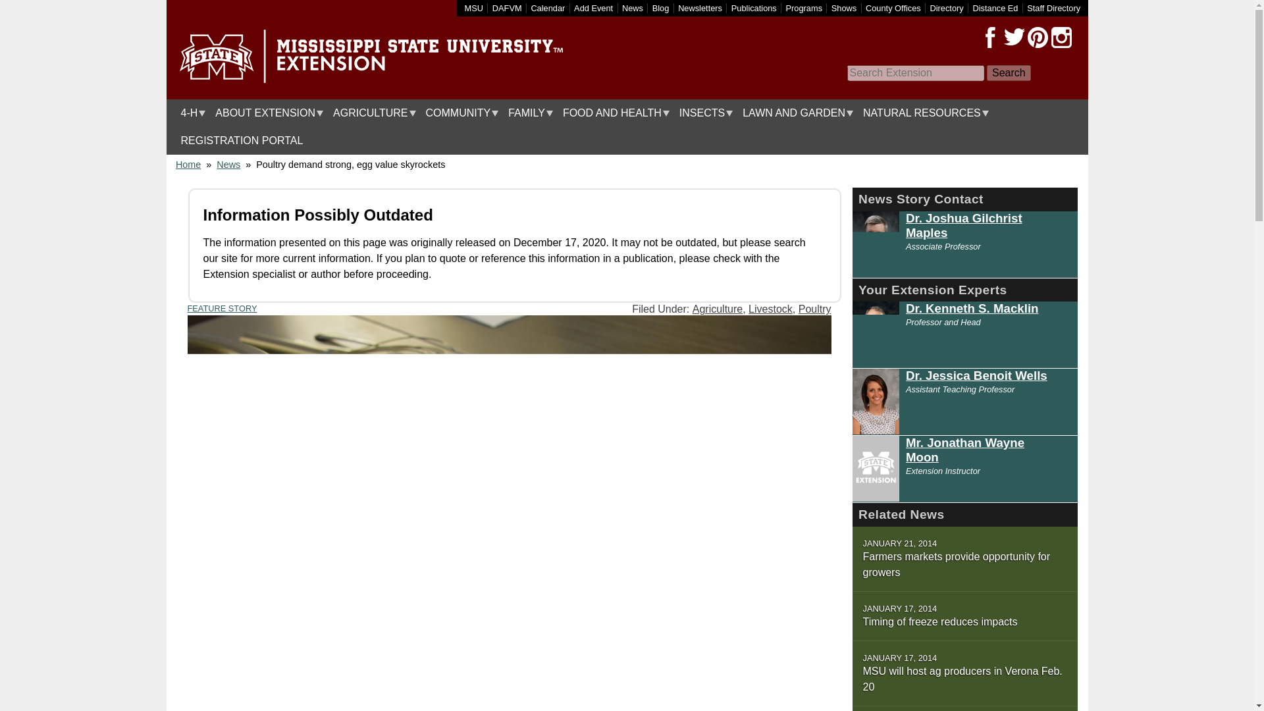 The image size is (1264, 711). Describe the element at coordinates (190, 113) in the screenshot. I see `4-H` at that location.